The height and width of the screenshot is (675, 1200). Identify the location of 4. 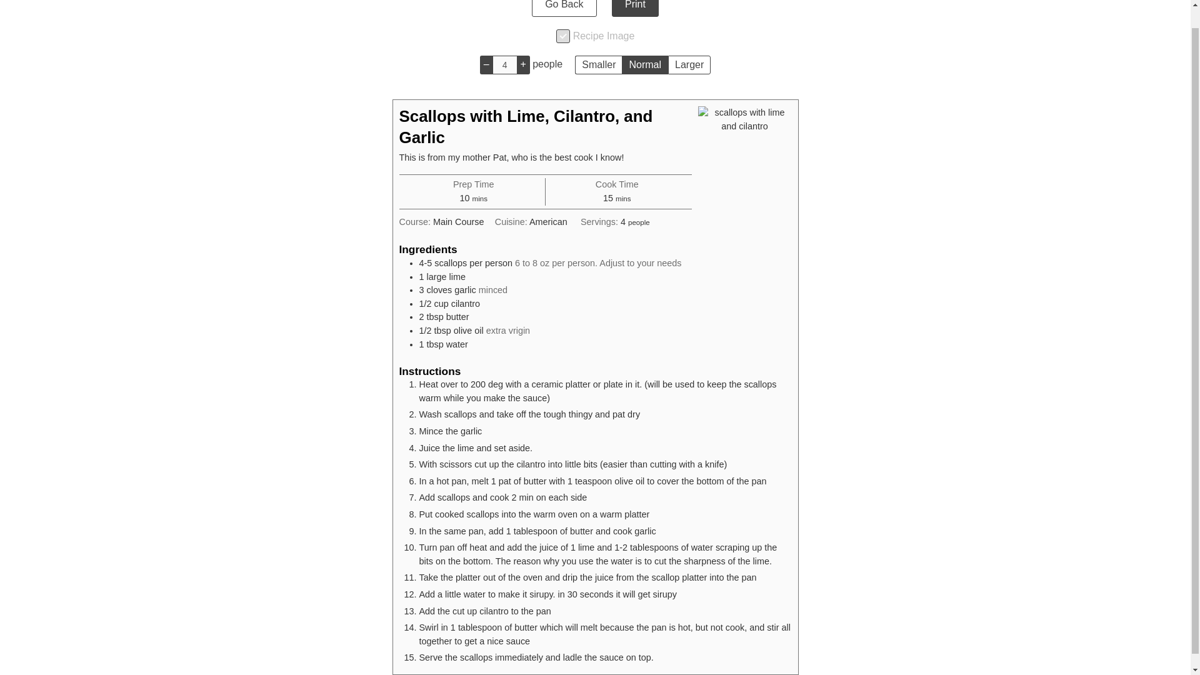
(504, 64).